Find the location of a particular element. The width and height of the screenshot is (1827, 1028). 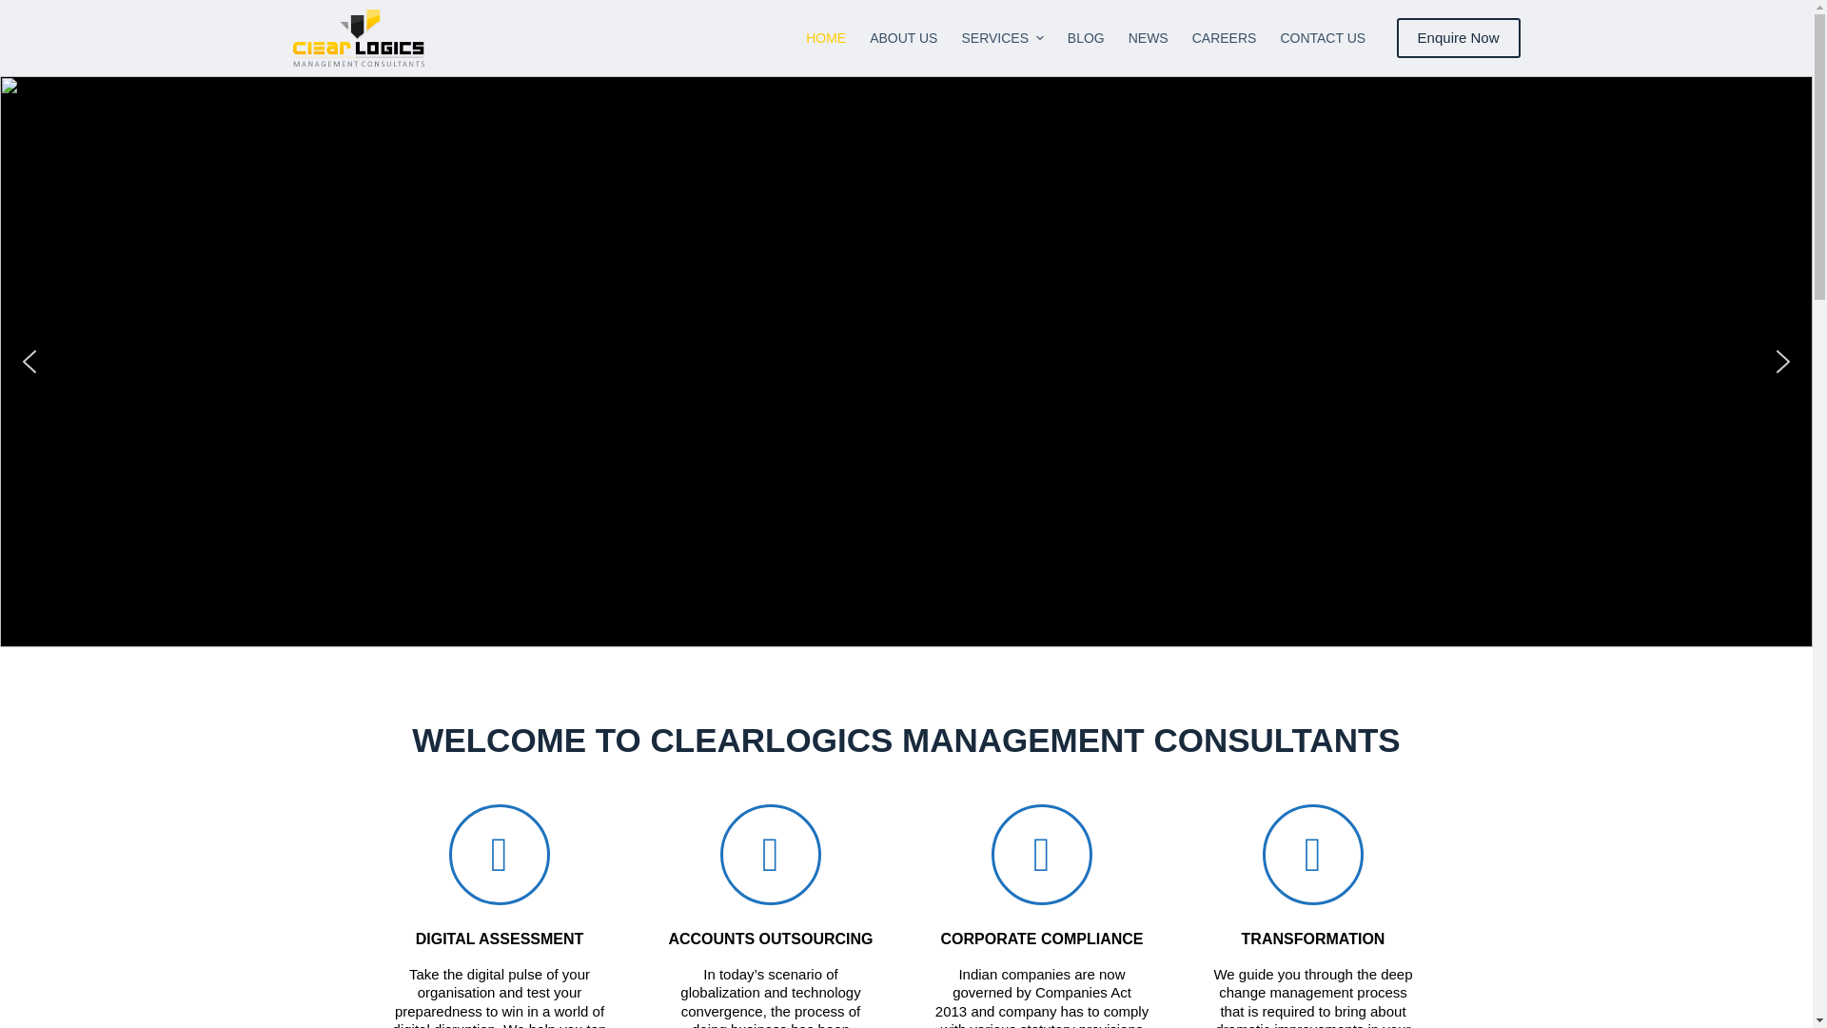

Skip to content is located at coordinates (19, 10).